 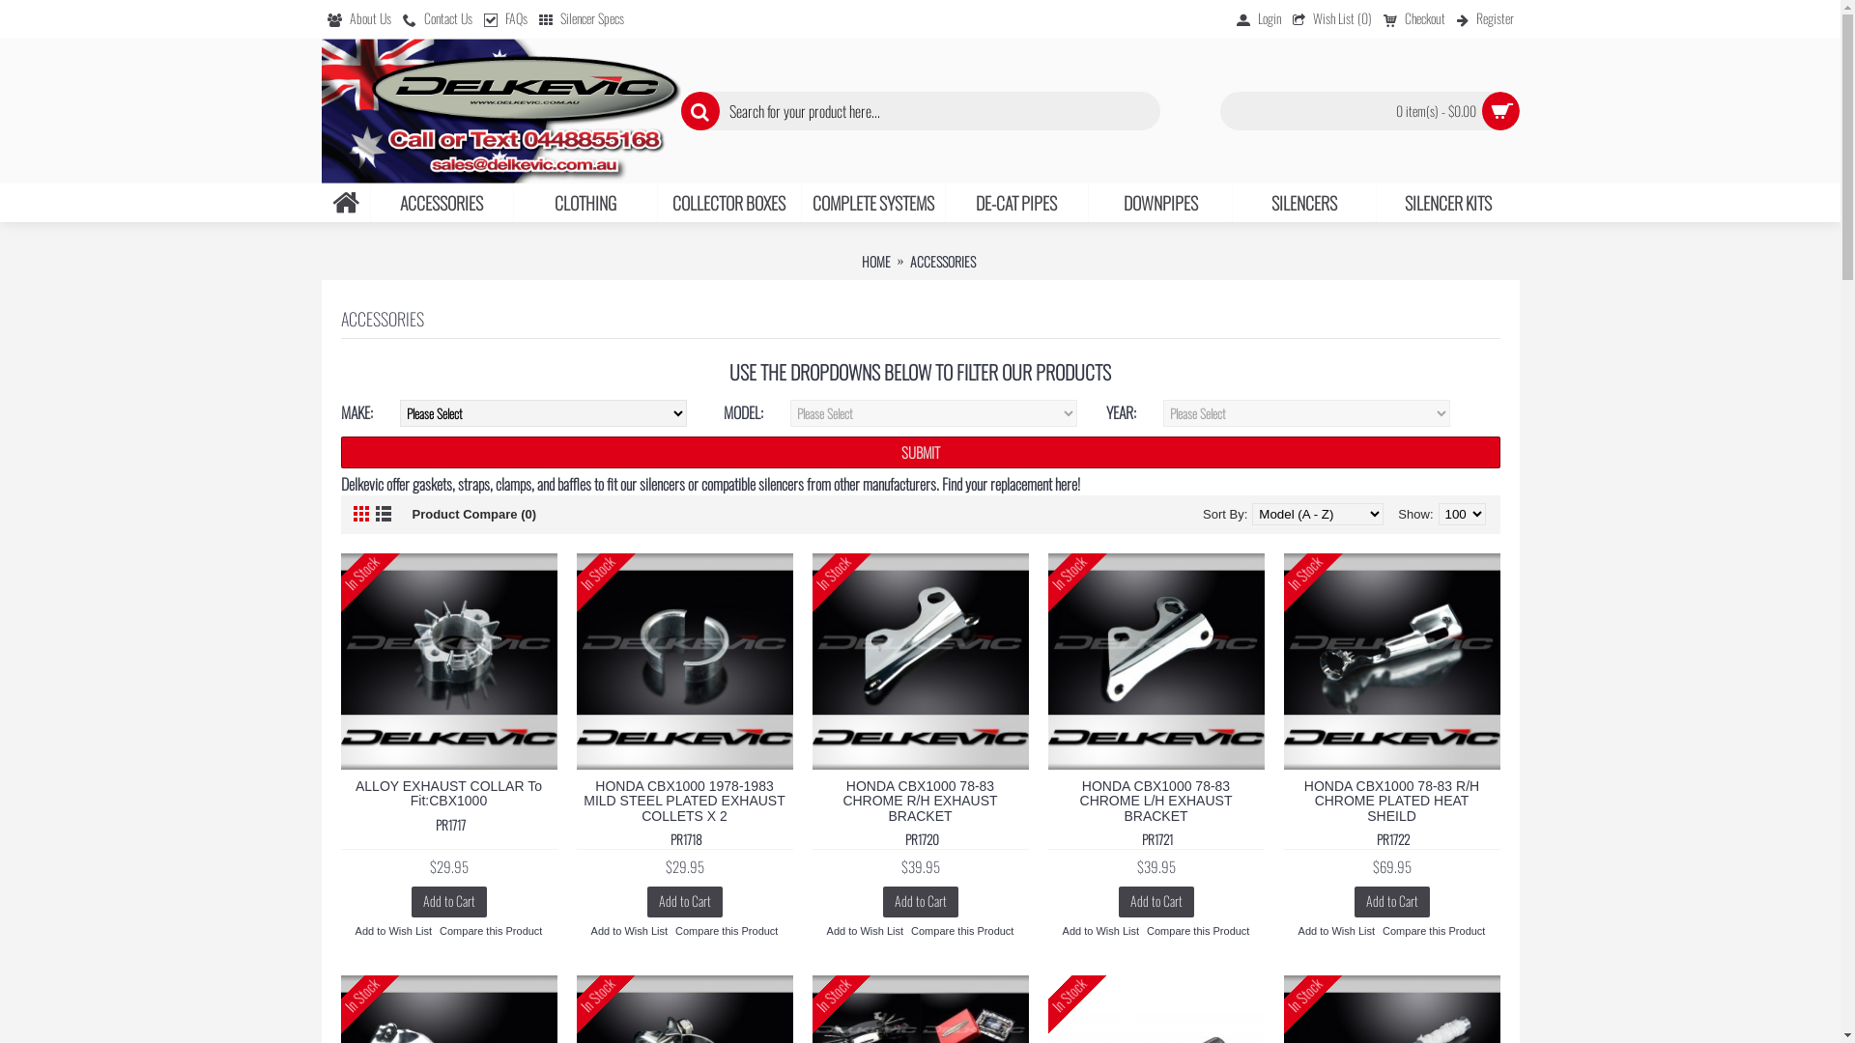 What do you see at coordinates (1369, 111) in the screenshot?
I see `0 item(s) - $0.00` at bounding box center [1369, 111].